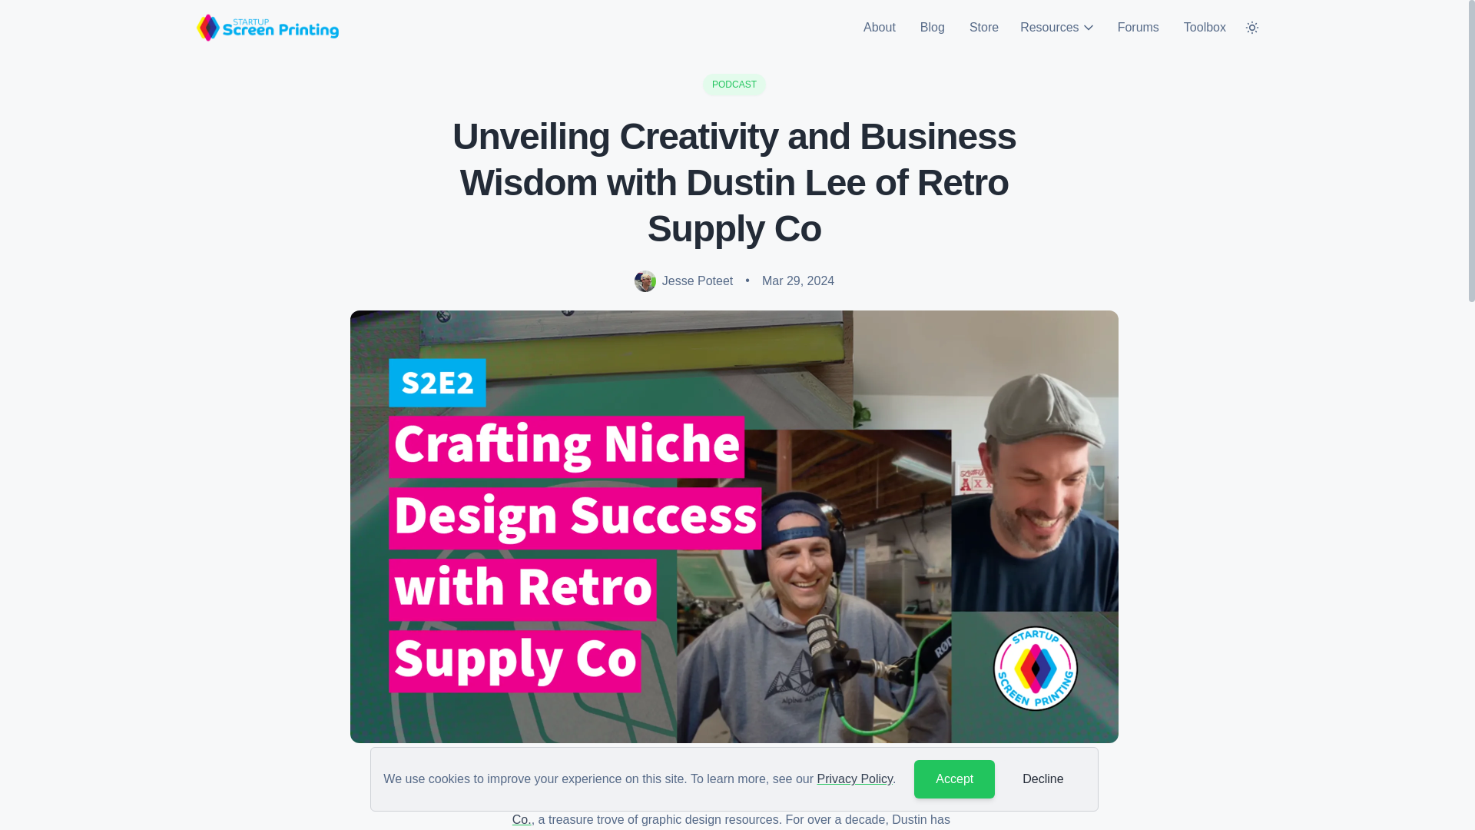 This screenshot has width=1475, height=830. Describe the element at coordinates (1042, 779) in the screenshot. I see `Decline` at that location.